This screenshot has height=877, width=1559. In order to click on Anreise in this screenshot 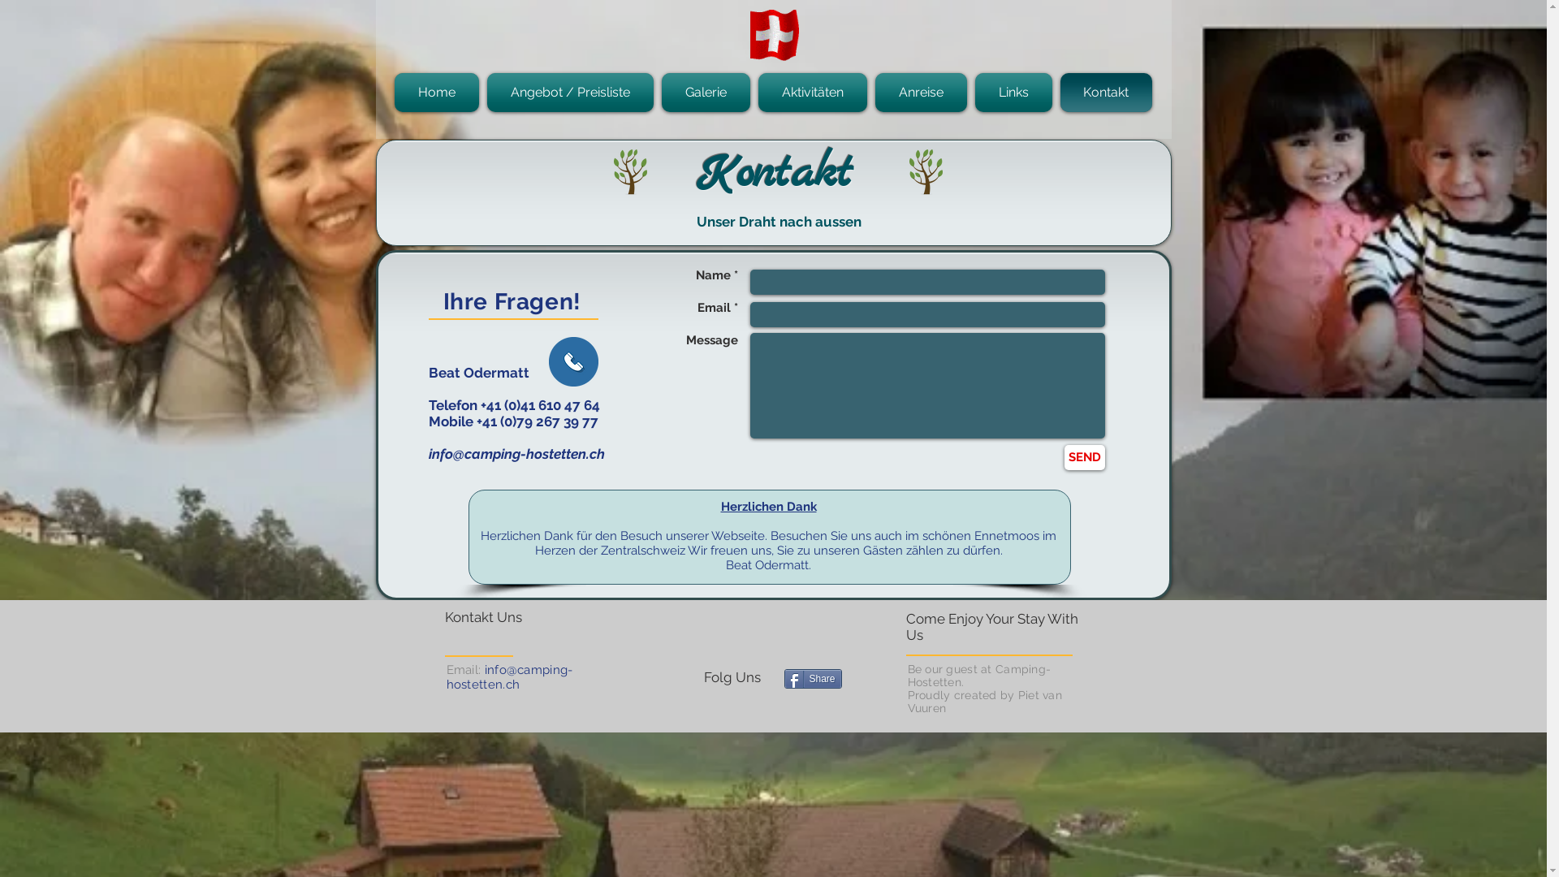, I will do `click(921, 93)`.